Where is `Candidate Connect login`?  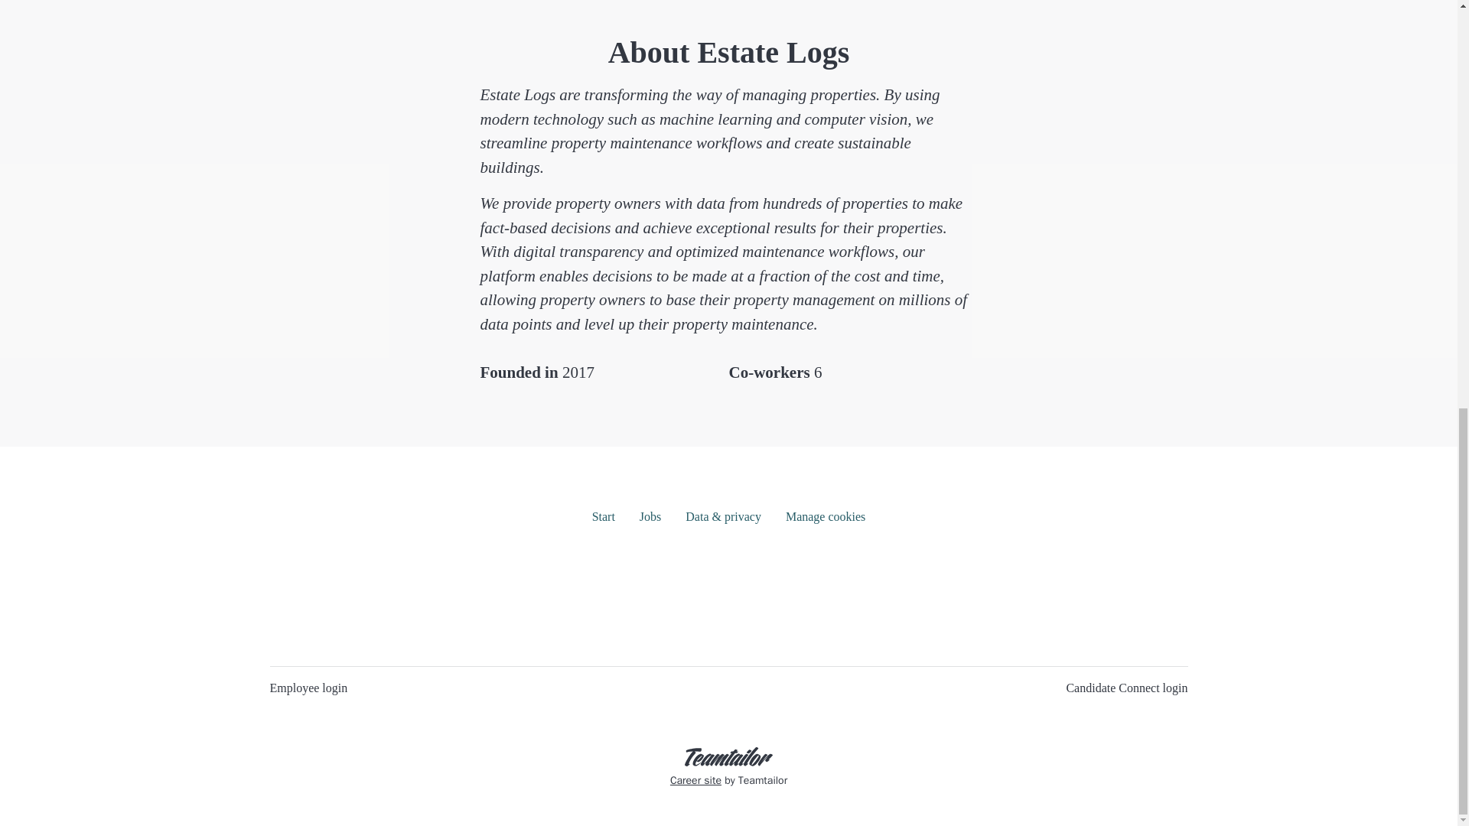 Candidate Connect login is located at coordinates (1126, 688).